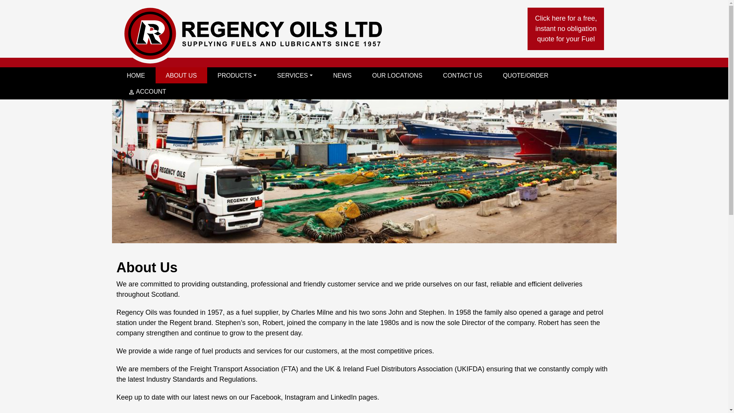 The height and width of the screenshot is (413, 734). I want to click on OUR LOCATIONS, so click(397, 75).